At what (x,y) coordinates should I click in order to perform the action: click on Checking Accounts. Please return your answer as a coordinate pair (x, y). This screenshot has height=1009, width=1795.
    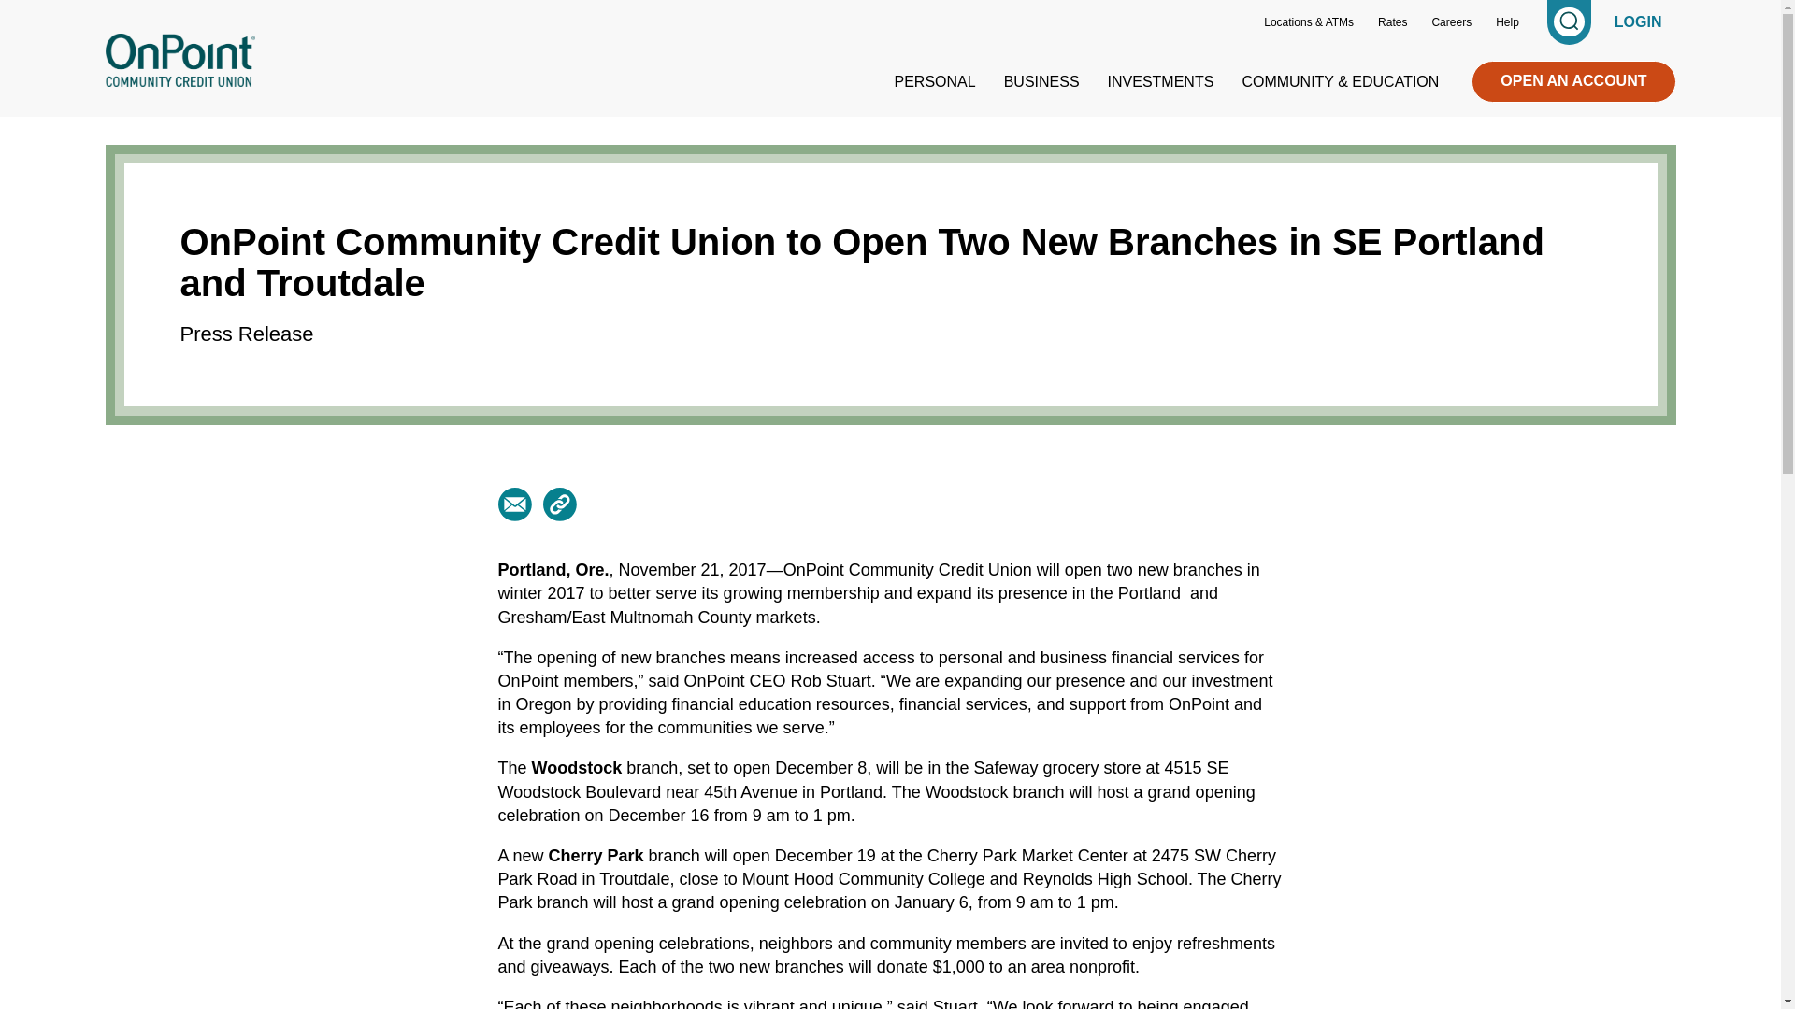
    Looking at the image, I should click on (159, 116).